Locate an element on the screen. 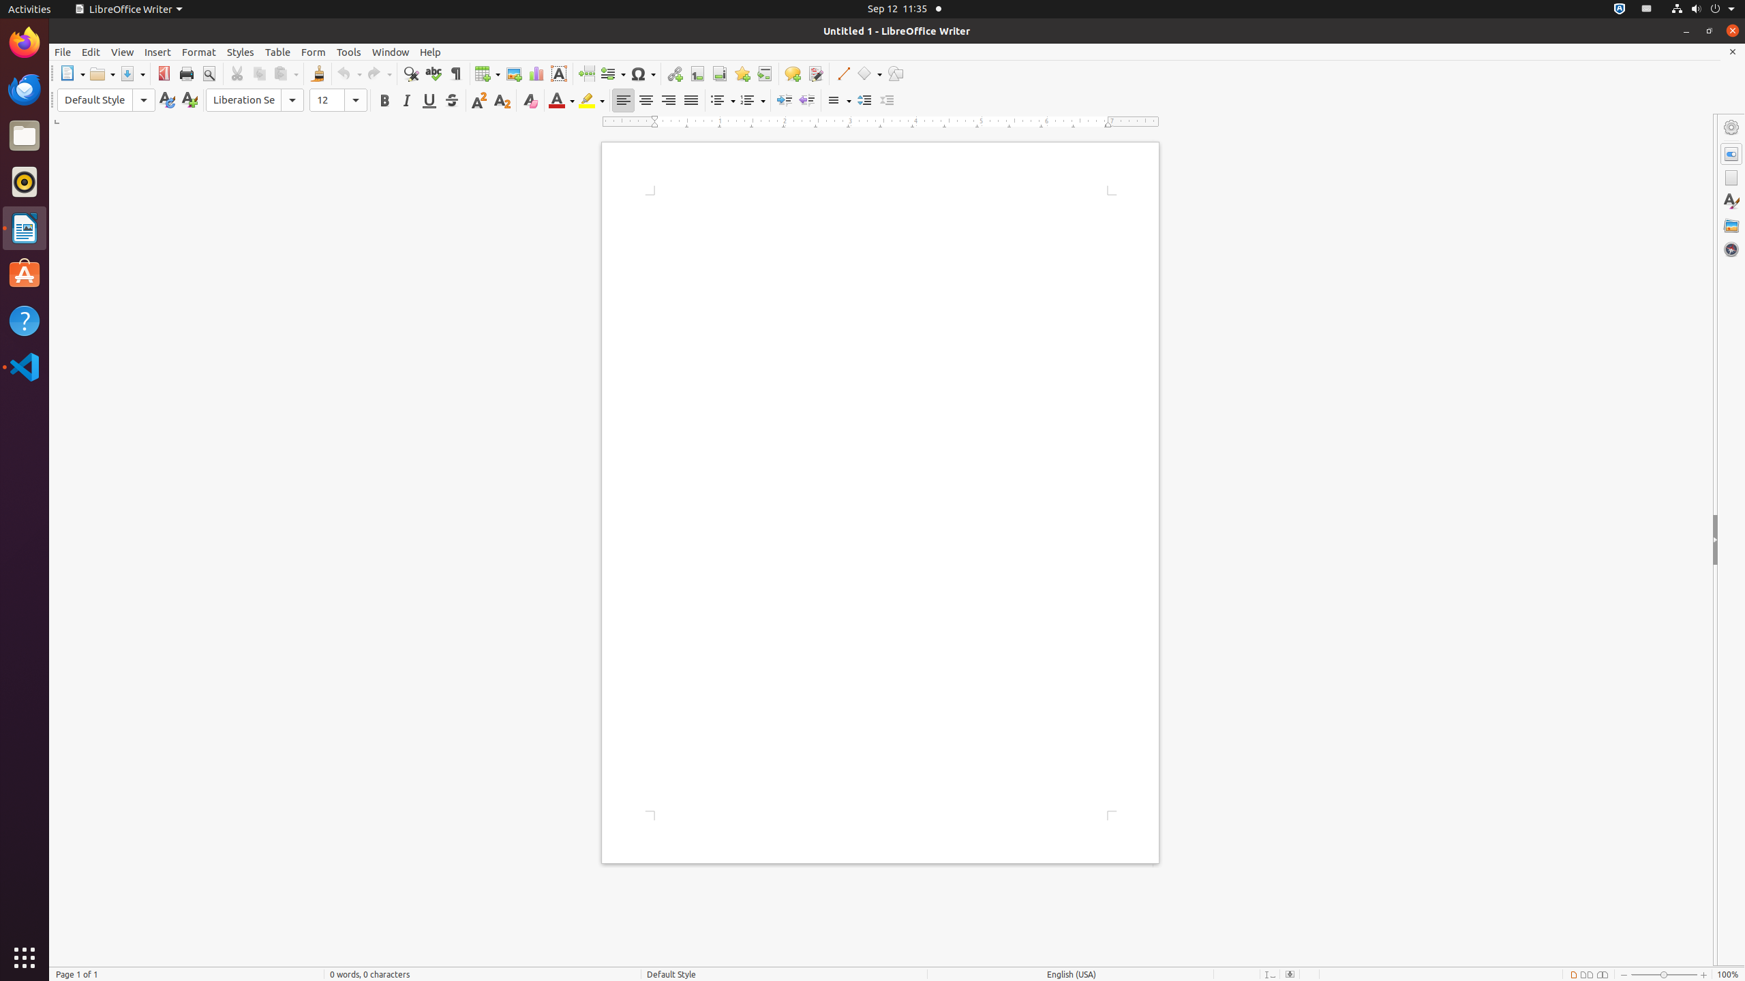 Image resolution: width=1745 pixels, height=981 pixels. Bold is located at coordinates (384, 101).